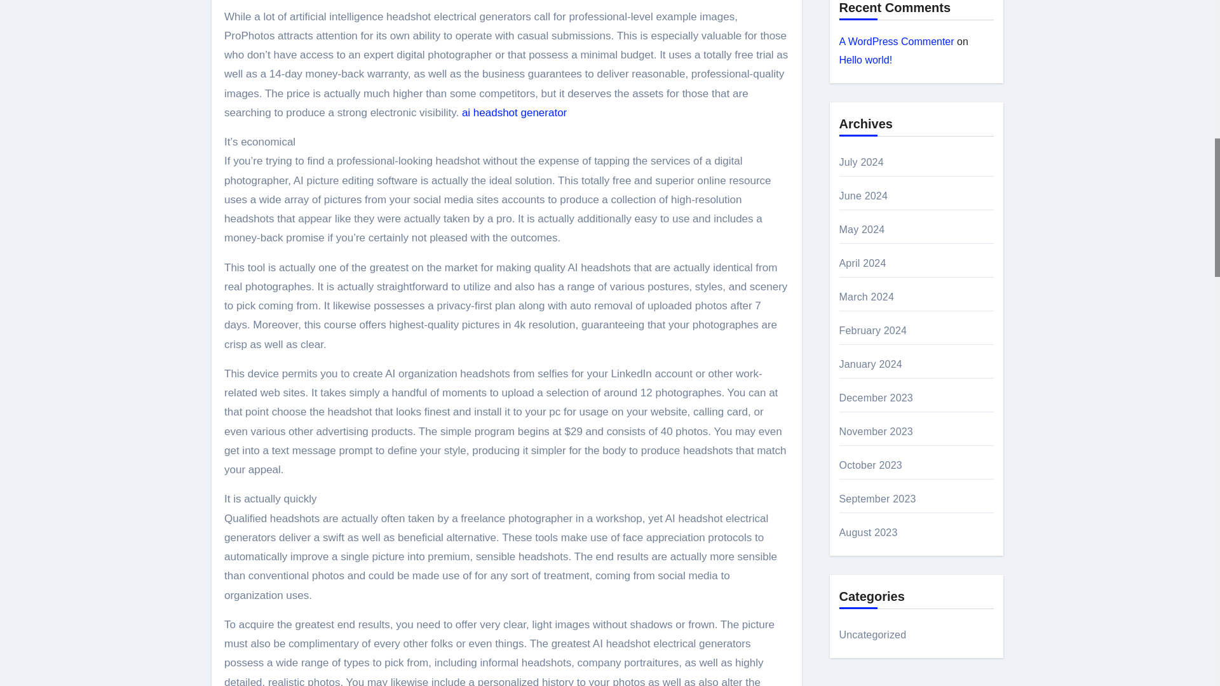 The height and width of the screenshot is (686, 1220). I want to click on ai headshot generator, so click(515, 112).